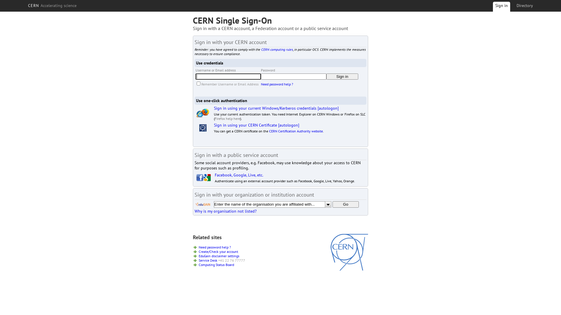 The height and width of the screenshot is (315, 561). I want to click on Sign in using your current Windows/Kerberos credentials, so click(265, 108).